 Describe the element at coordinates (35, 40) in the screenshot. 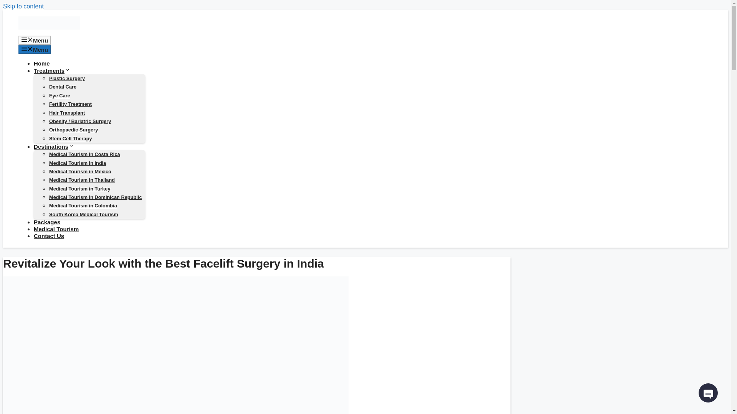

I see `Menu` at that location.